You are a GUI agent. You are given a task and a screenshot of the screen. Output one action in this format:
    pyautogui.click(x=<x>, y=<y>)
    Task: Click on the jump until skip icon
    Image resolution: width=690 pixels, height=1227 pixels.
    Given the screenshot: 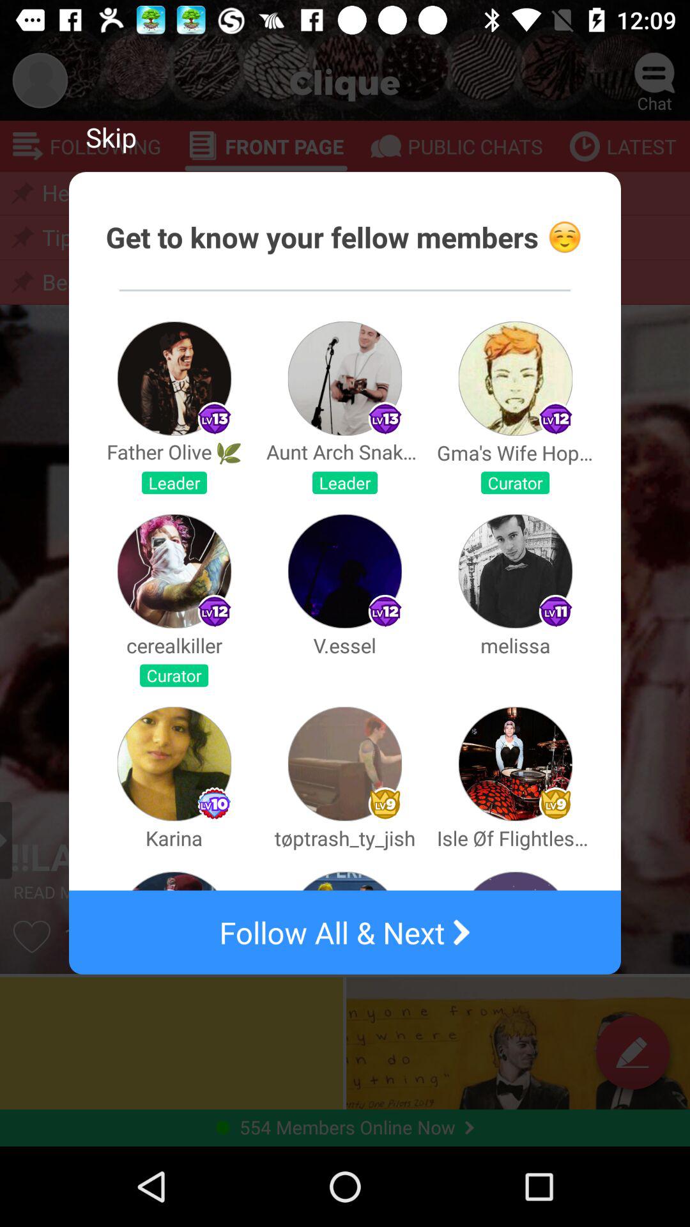 What is the action you would take?
    pyautogui.click(x=111, y=137)
    